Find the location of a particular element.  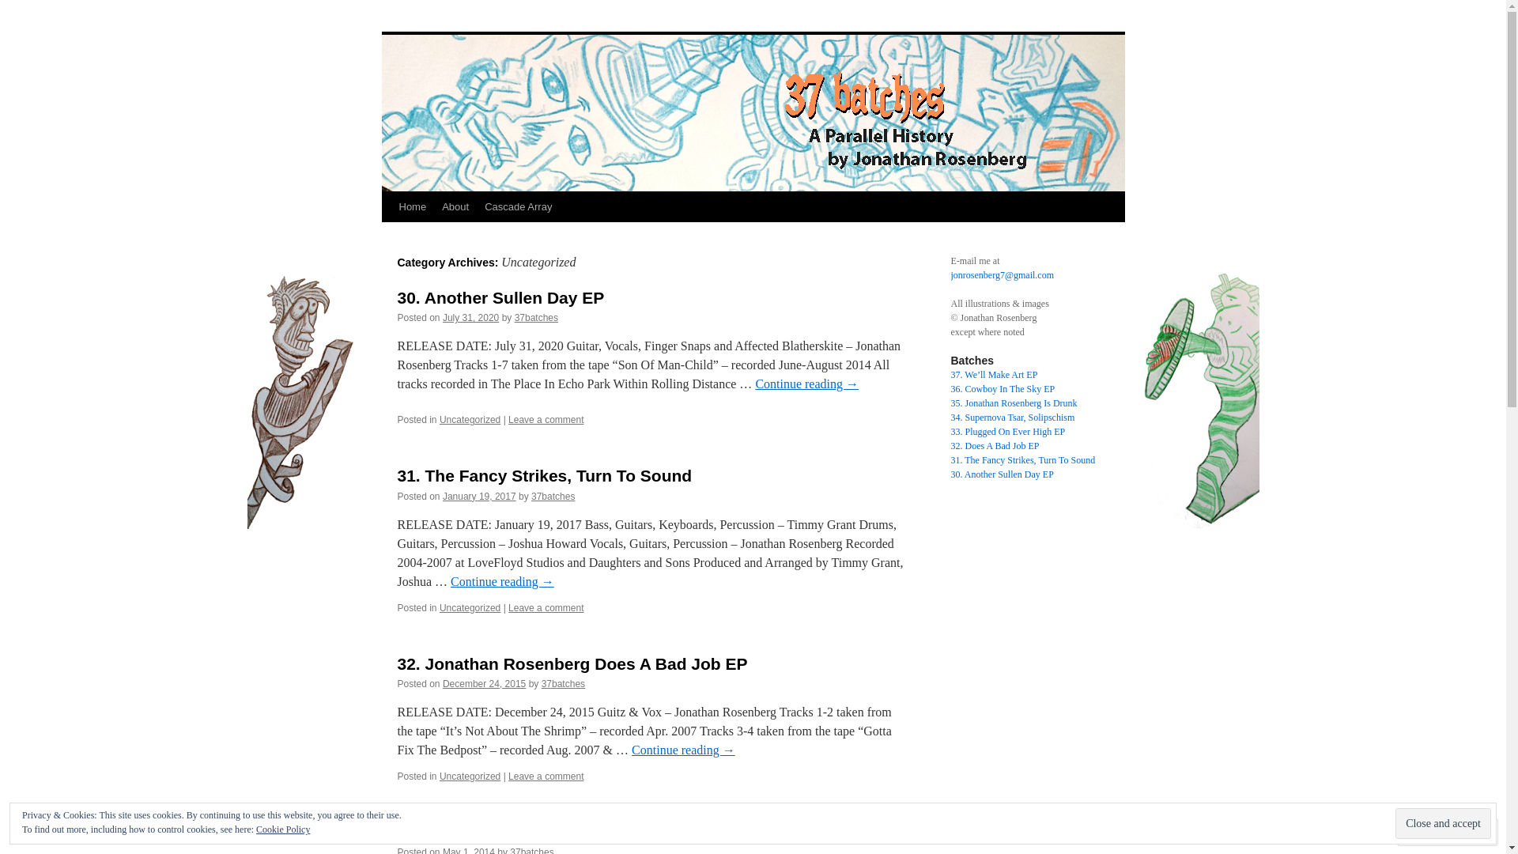

37batches is located at coordinates (563, 684).